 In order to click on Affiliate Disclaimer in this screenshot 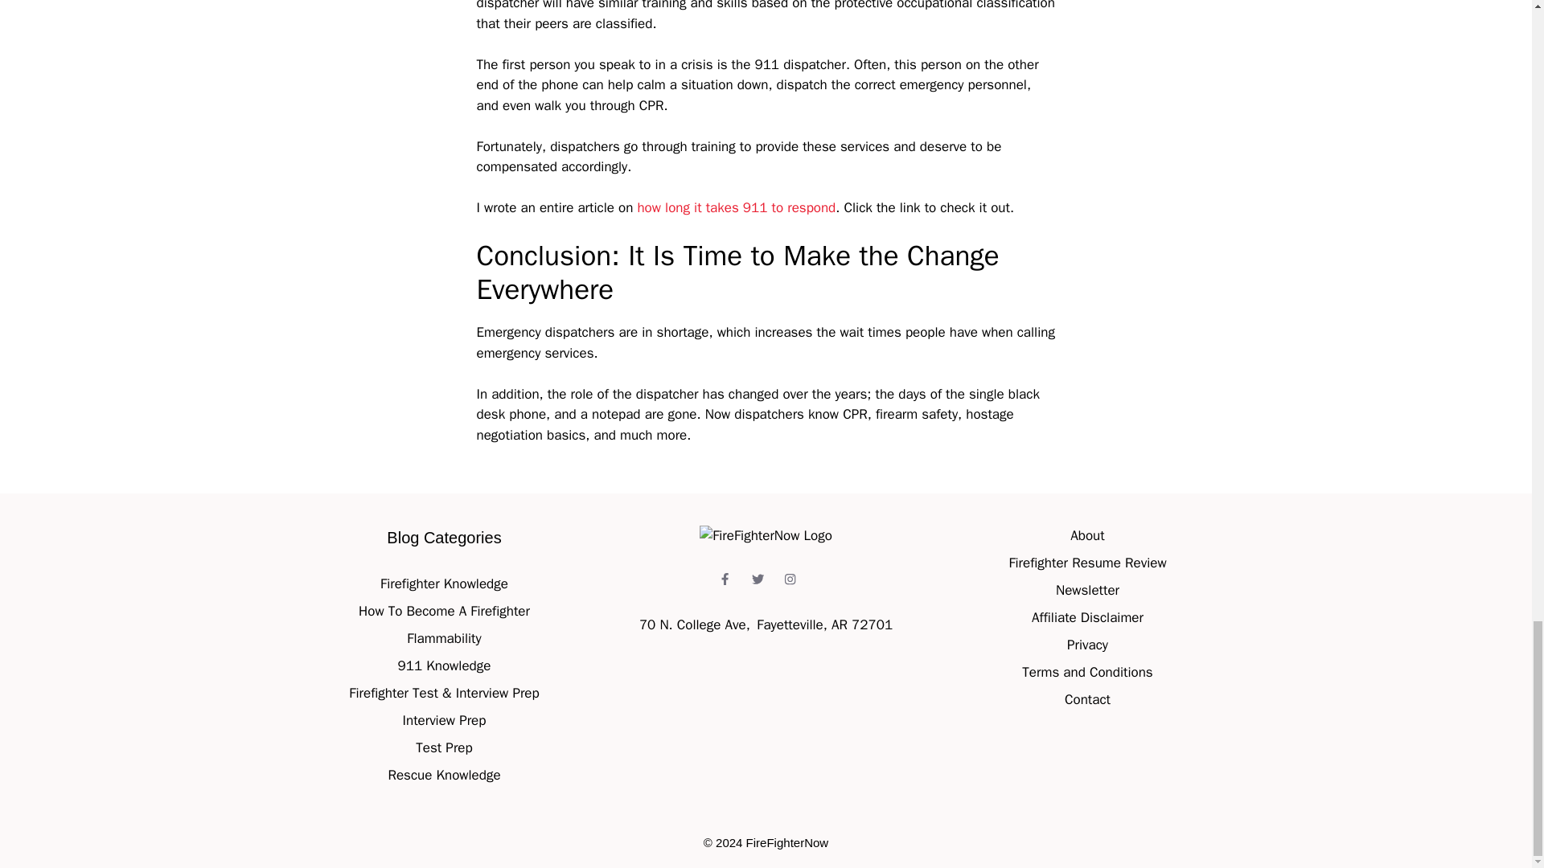, I will do `click(1087, 617)`.